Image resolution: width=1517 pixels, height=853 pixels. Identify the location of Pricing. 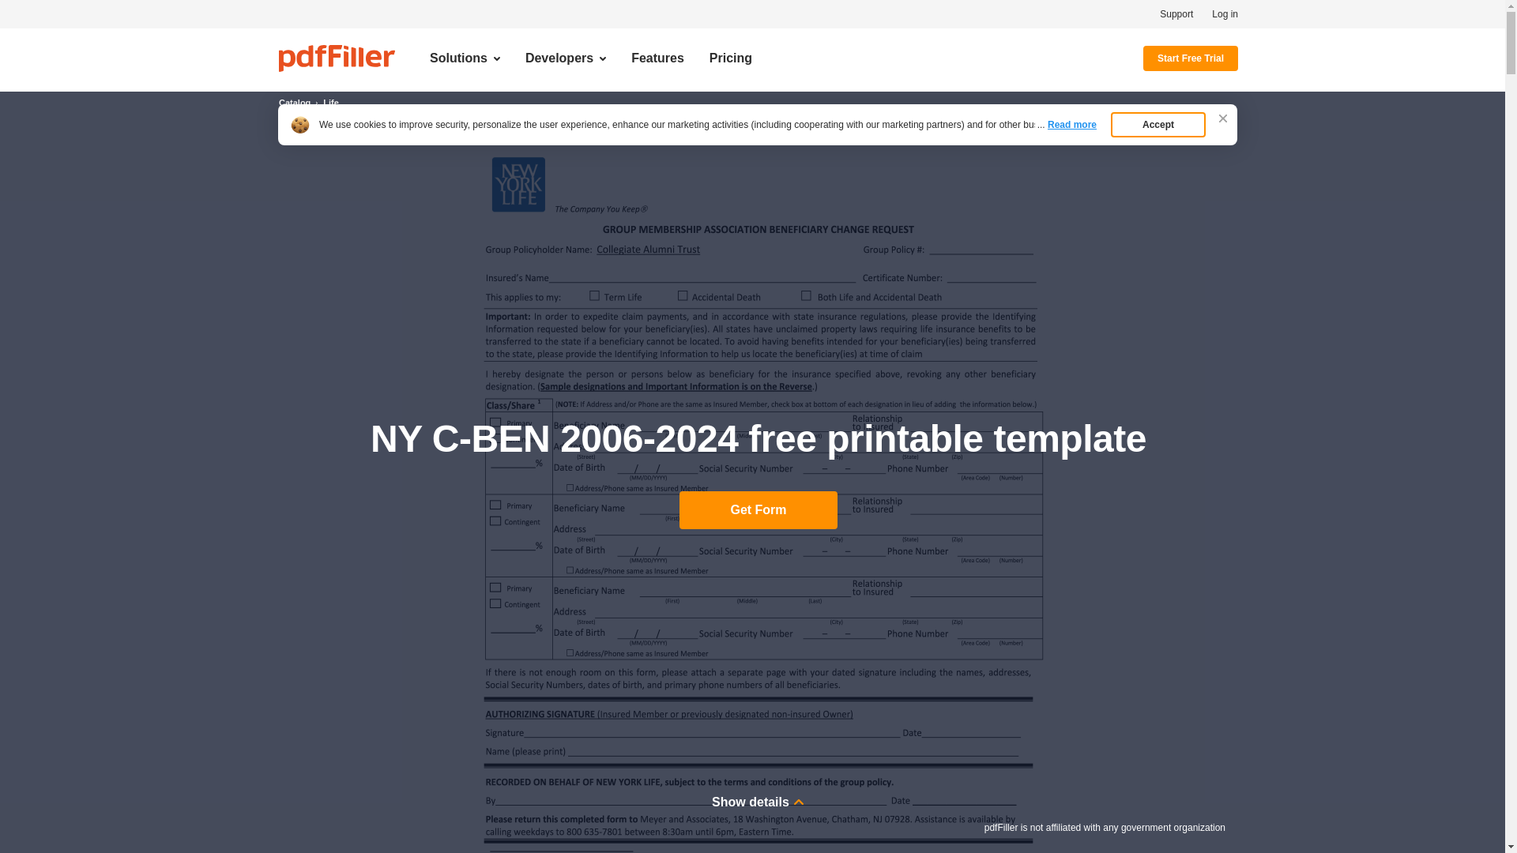
(730, 58).